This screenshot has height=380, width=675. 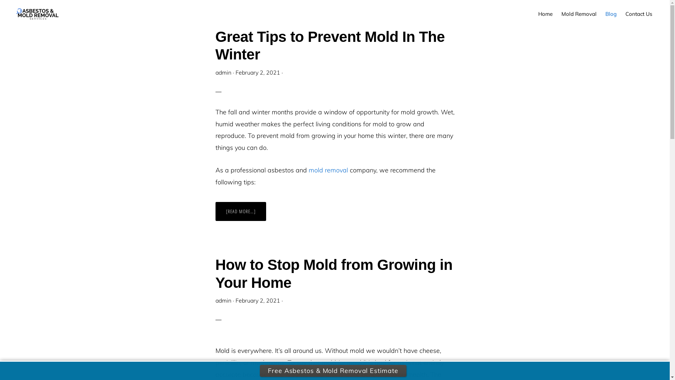 What do you see at coordinates (330, 46) in the screenshot?
I see `Great Tips to Prevent Mold In The Winter` at bounding box center [330, 46].